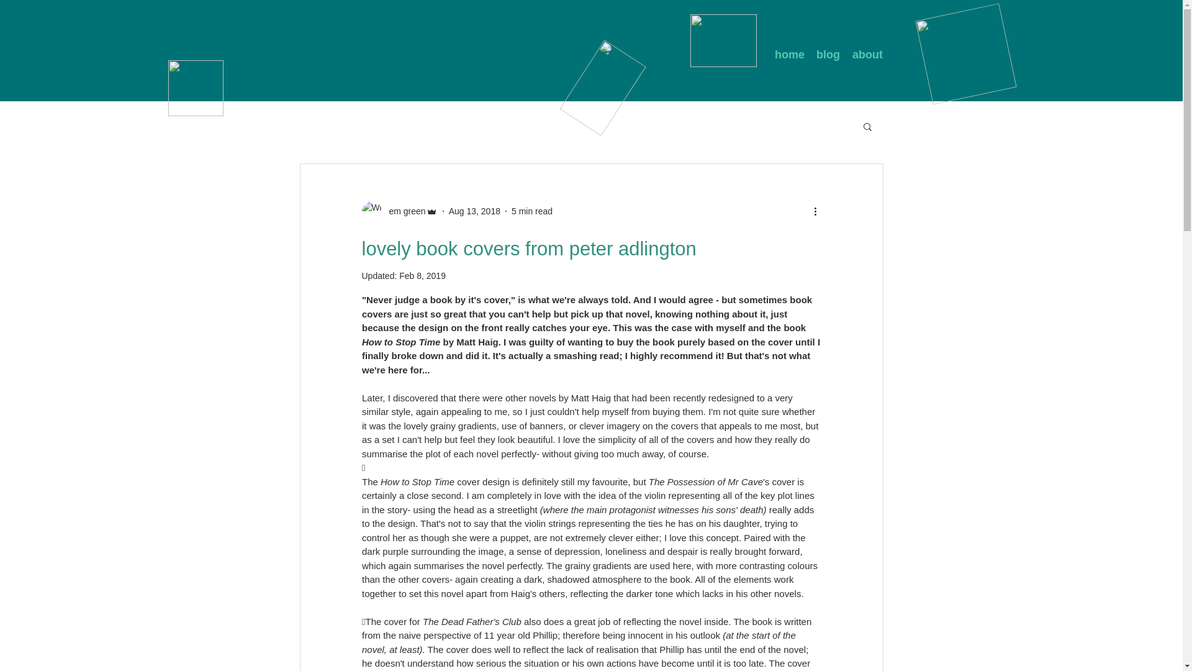 Image resolution: width=1192 pixels, height=671 pixels. I want to click on em green, so click(404, 211).